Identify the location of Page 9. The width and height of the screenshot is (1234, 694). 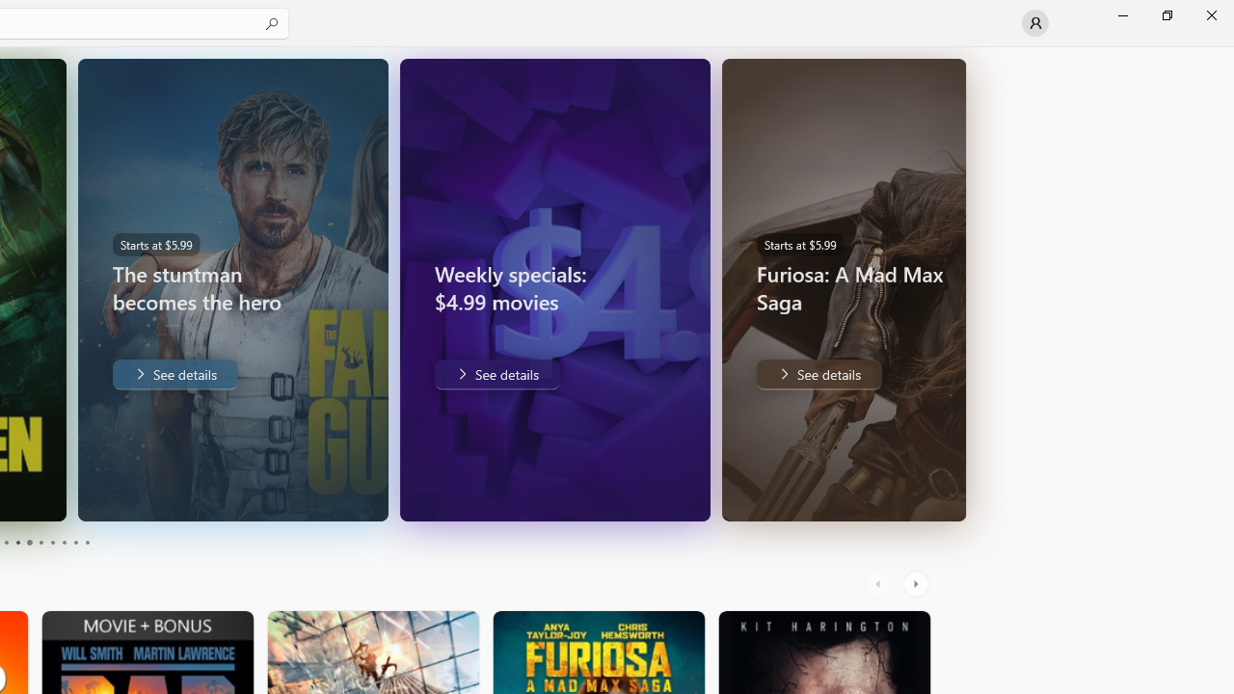
(75, 542).